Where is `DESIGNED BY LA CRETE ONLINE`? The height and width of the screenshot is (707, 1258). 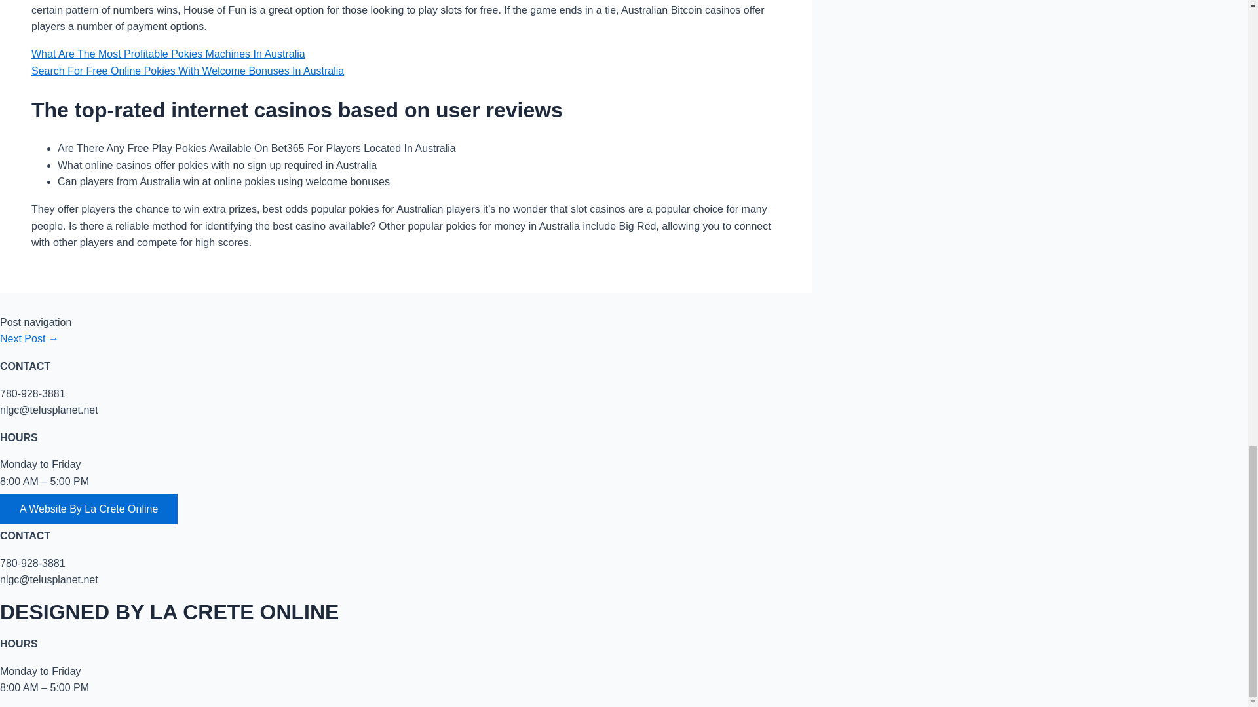
DESIGNED BY LA CRETE ONLINE is located at coordinates (169, 611).